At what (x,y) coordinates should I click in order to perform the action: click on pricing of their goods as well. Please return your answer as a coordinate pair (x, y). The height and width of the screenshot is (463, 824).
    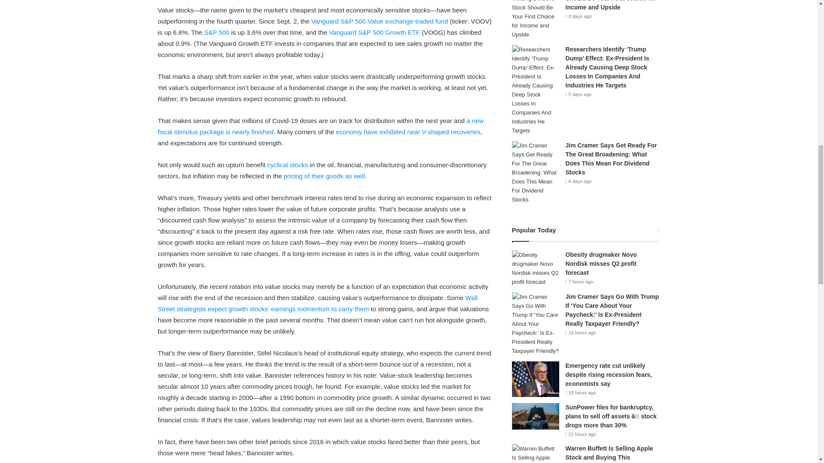
    Looking at the image, I should click on (324, 176).